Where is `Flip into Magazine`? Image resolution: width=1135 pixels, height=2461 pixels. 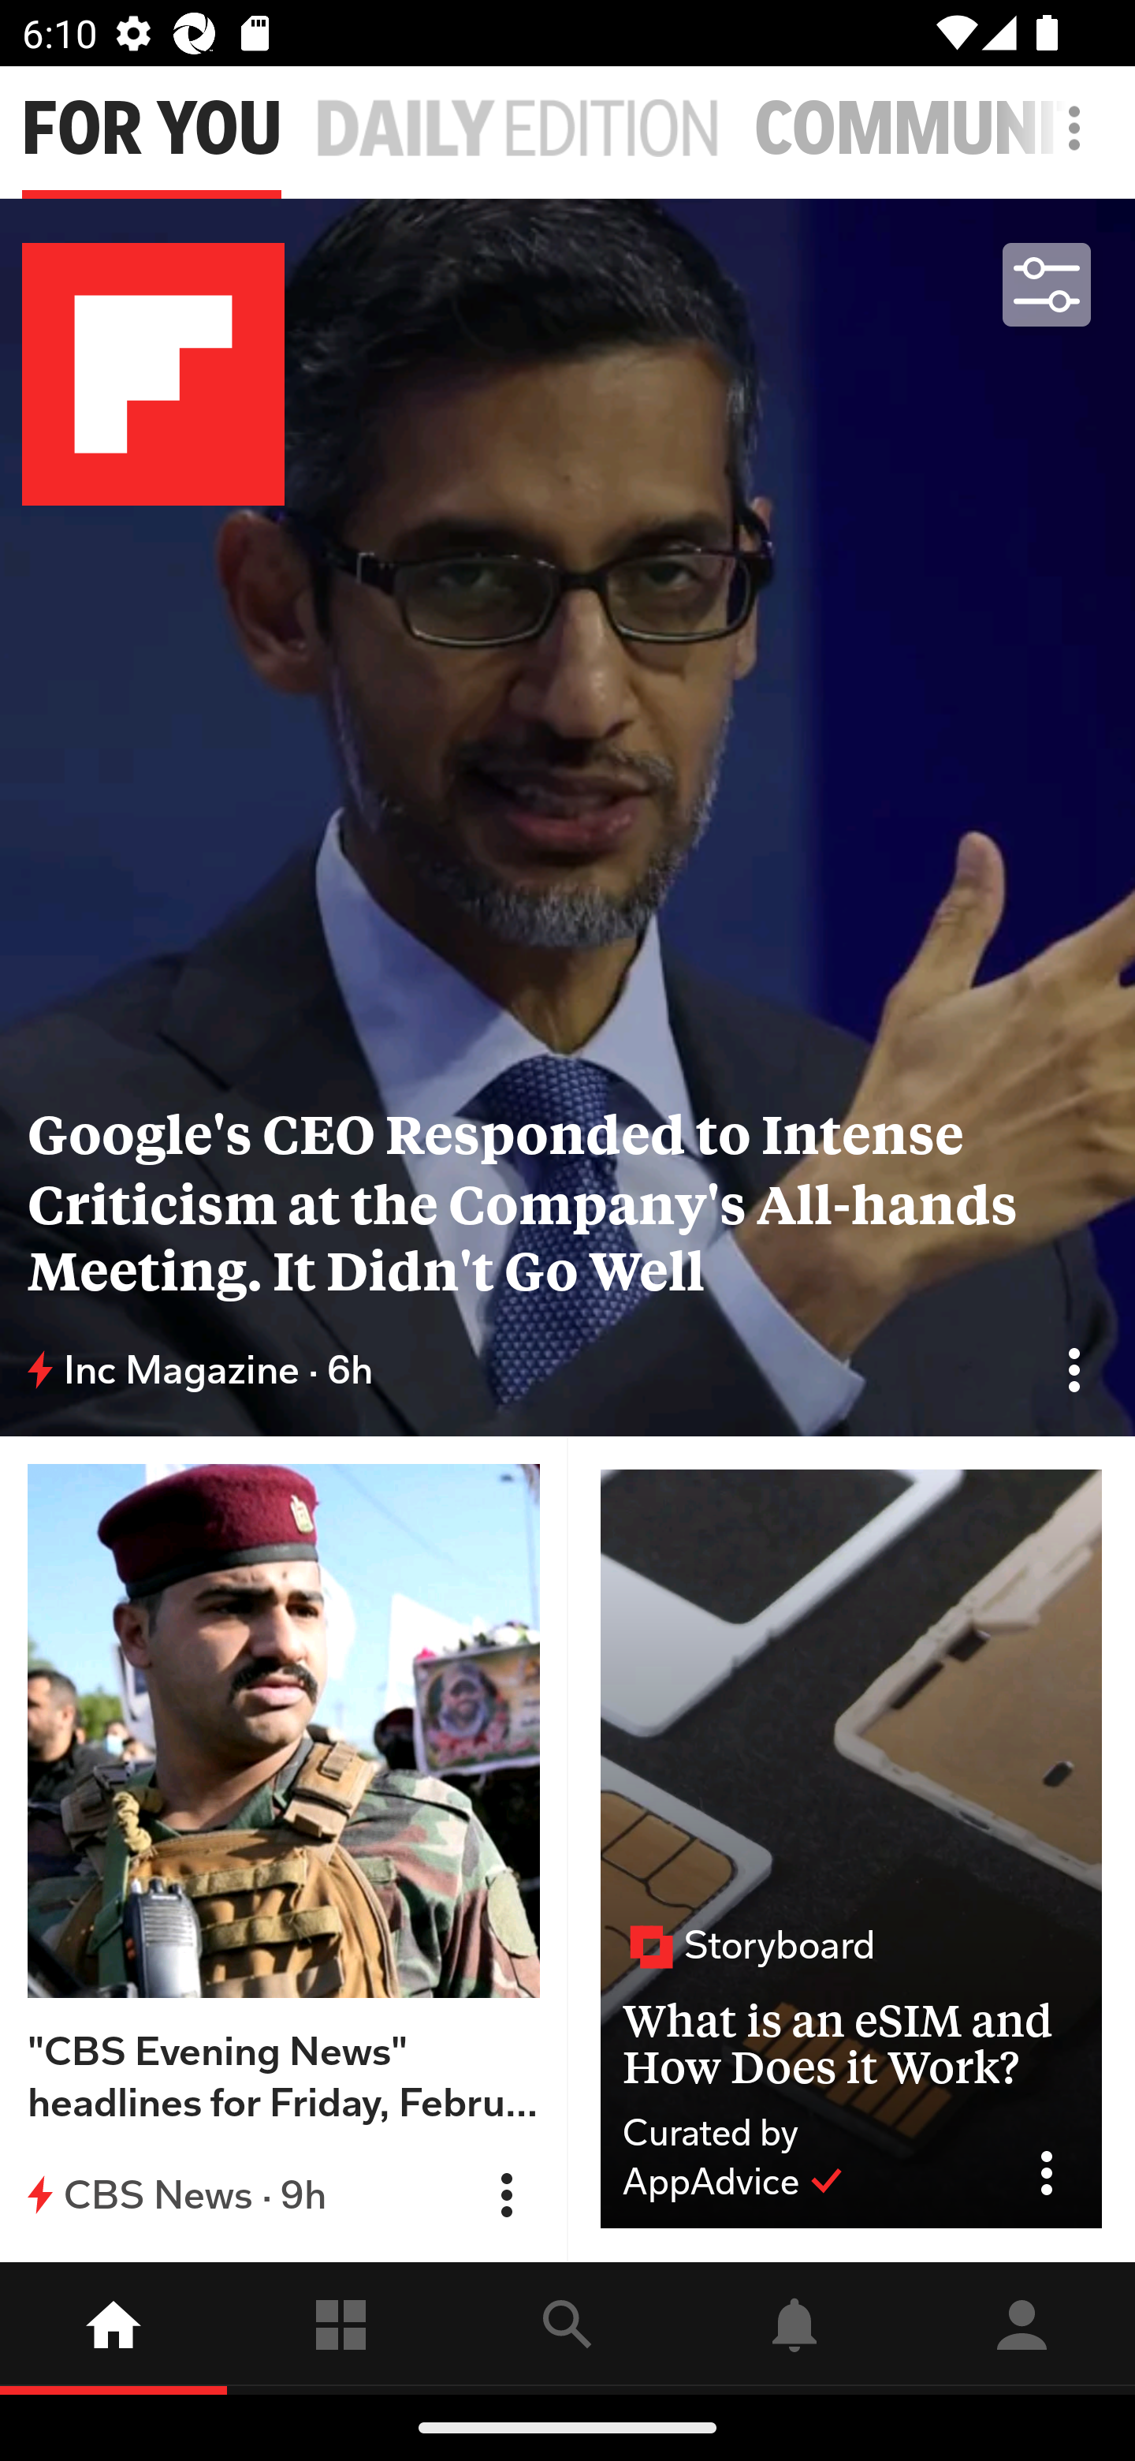 Flip into Magazine is located at coordinates (506, 2195).